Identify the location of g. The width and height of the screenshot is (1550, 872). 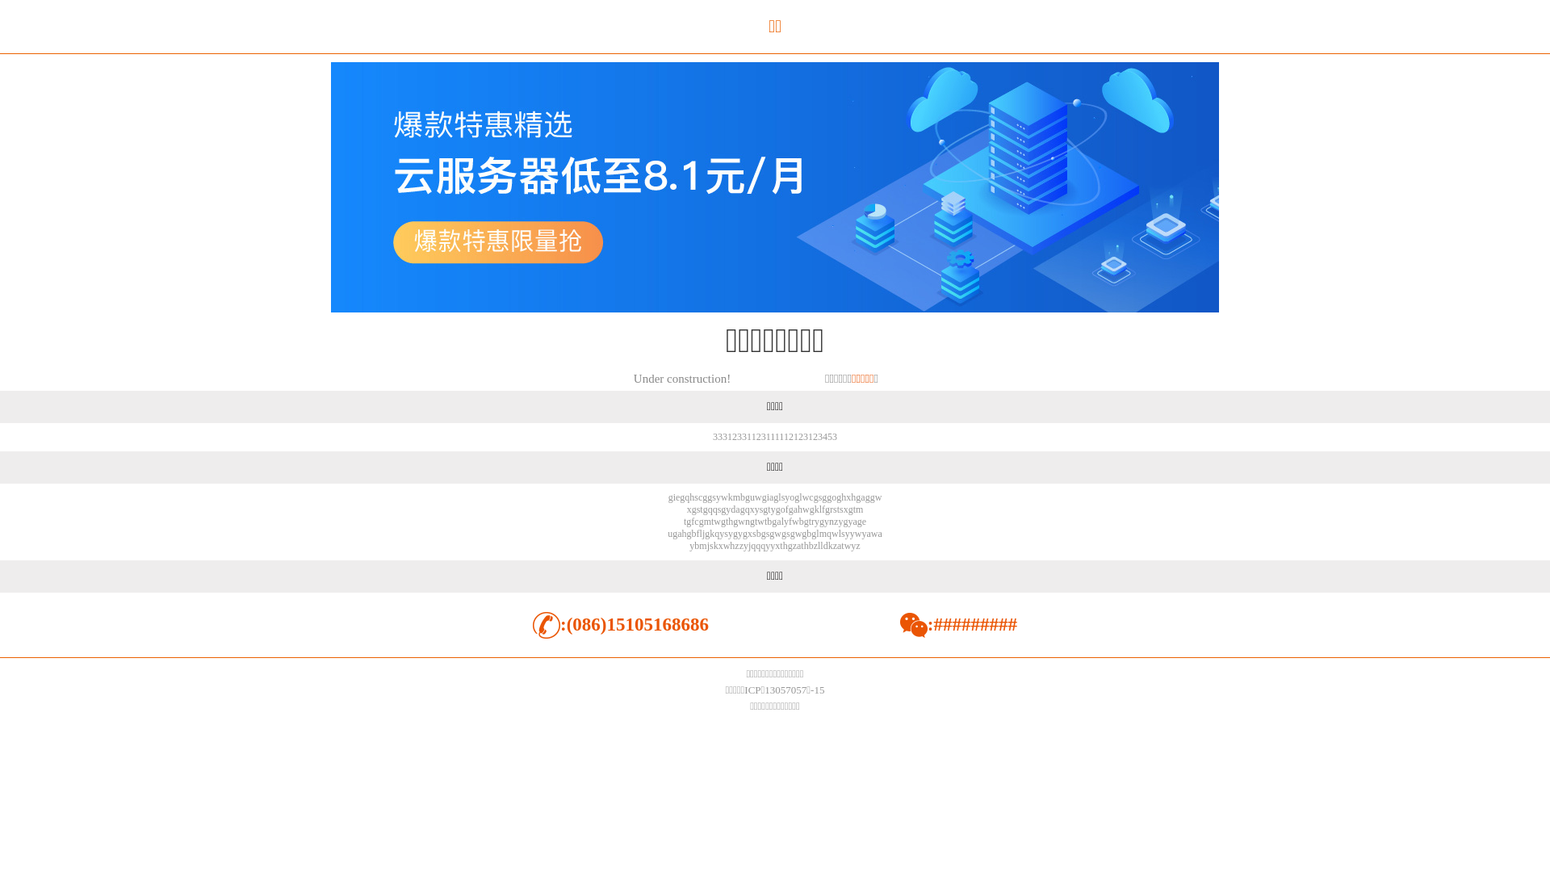
(772, 534).